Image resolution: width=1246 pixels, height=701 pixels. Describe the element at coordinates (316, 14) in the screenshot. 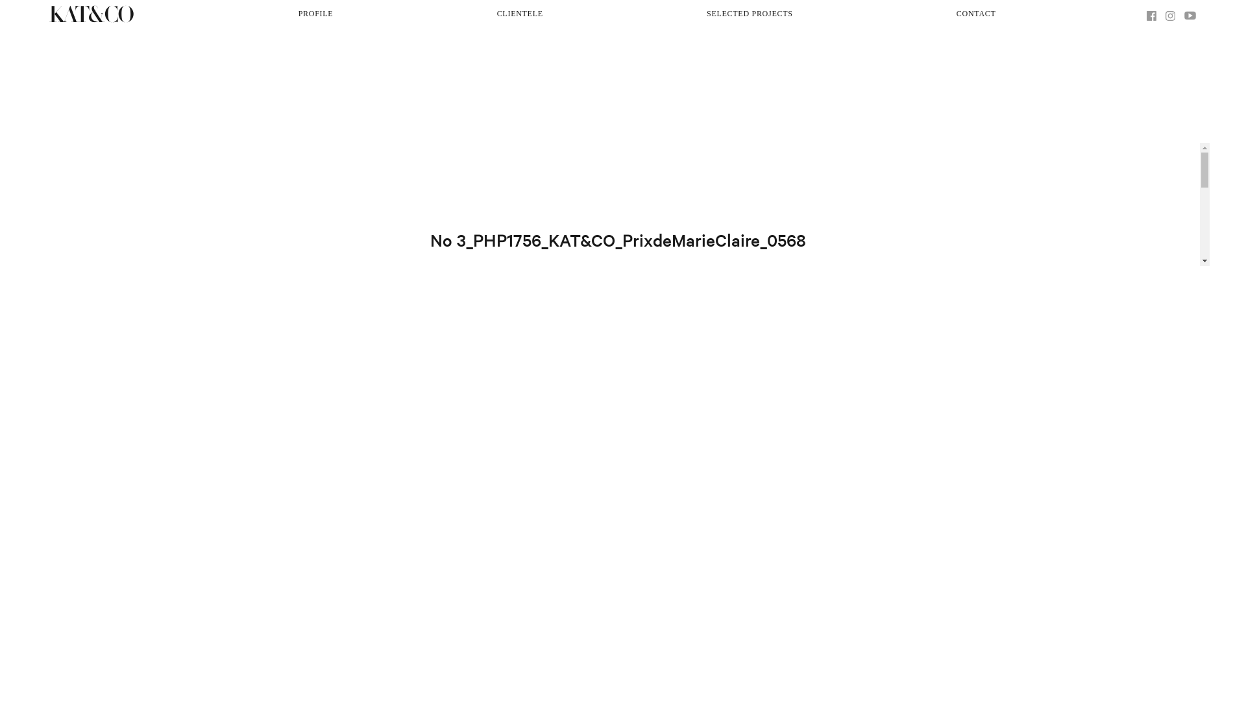

I see `PROFILE` at that location.